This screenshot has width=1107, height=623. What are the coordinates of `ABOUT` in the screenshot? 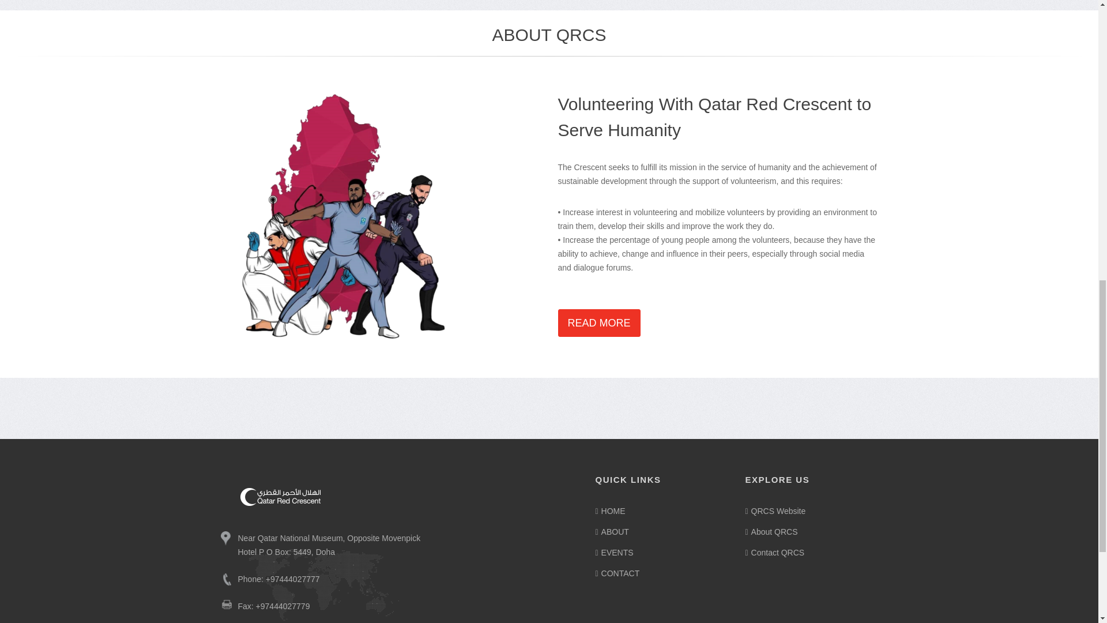 It's located at (661, 532).